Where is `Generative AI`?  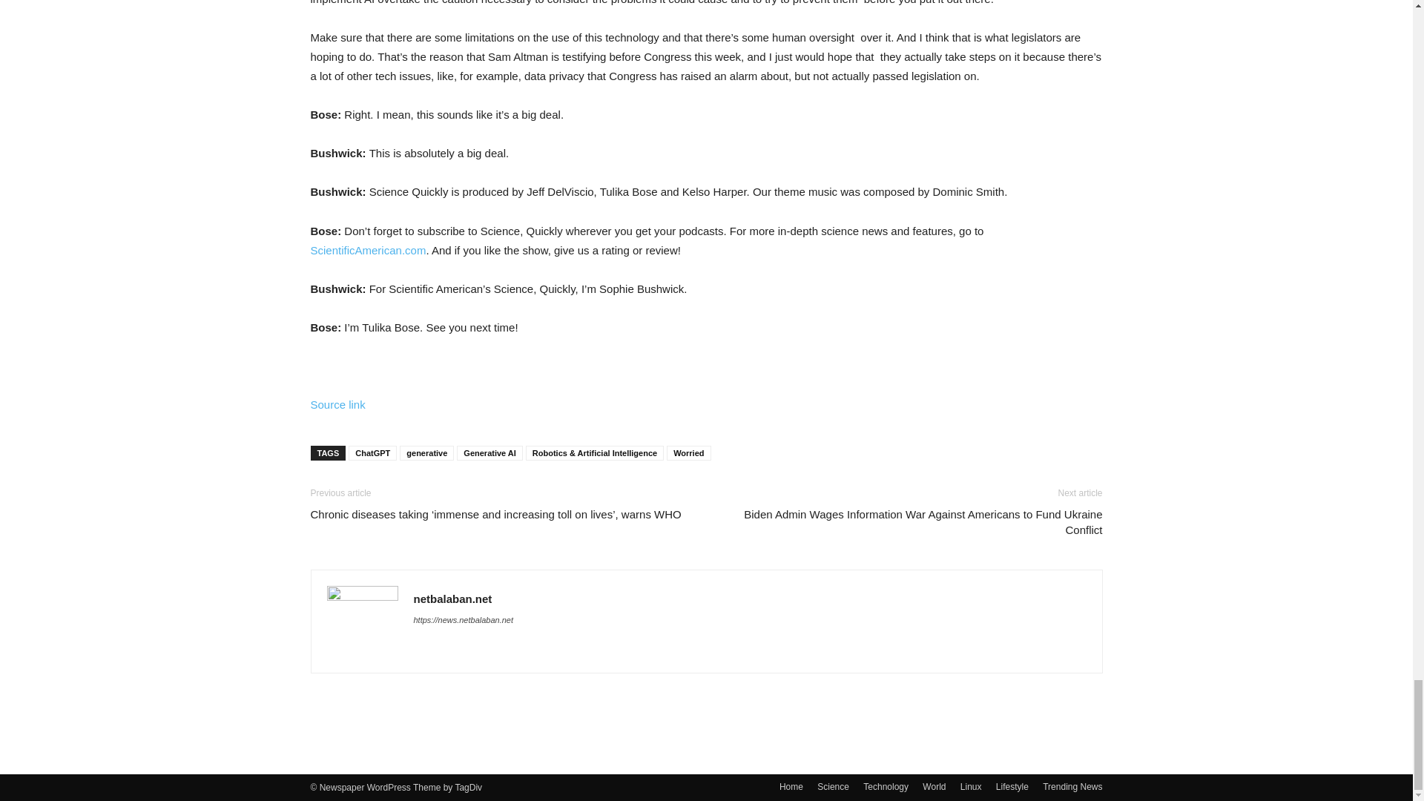 Generative AI is located at coordinates (489, 452).